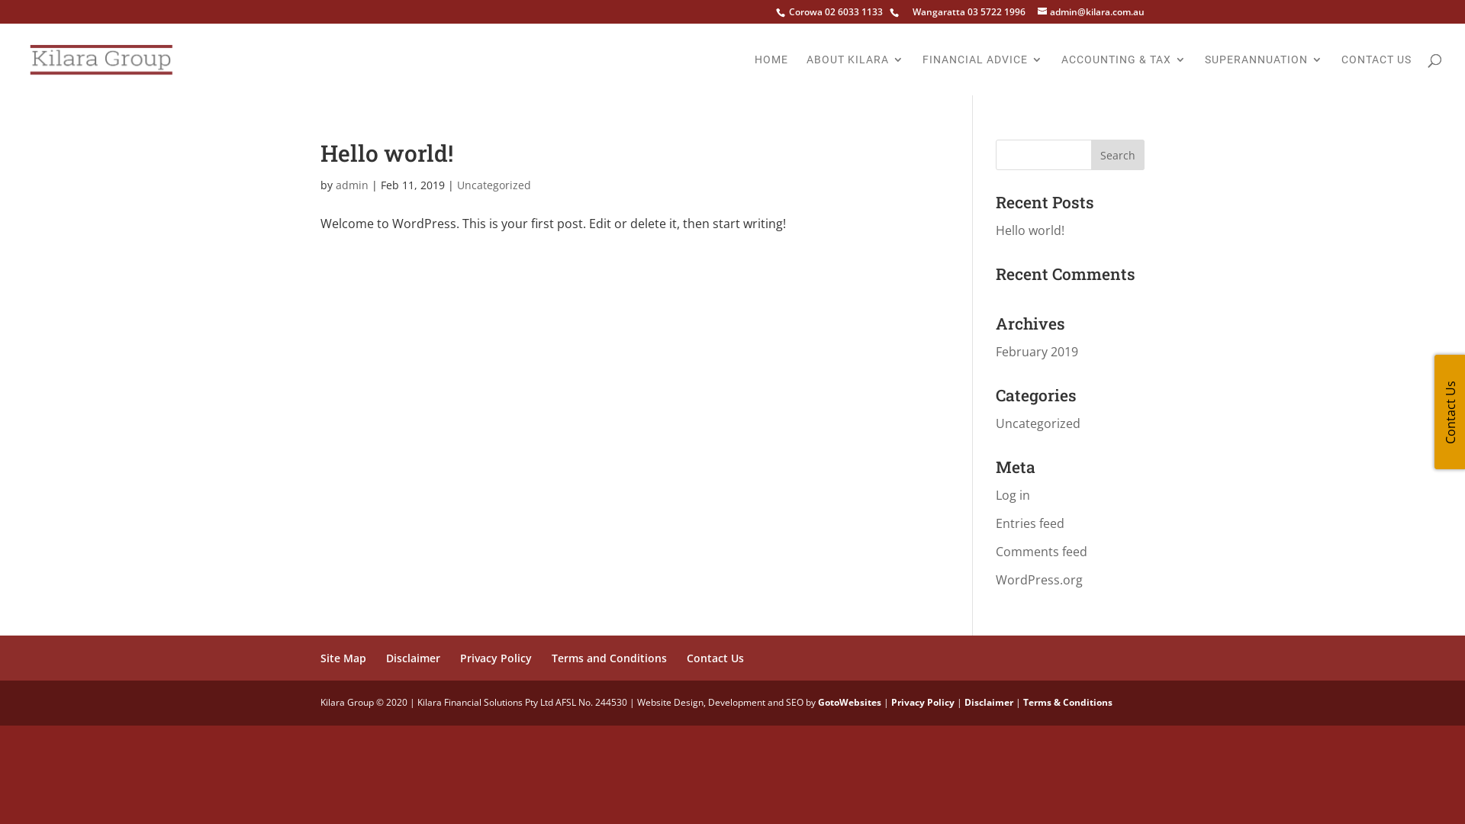 This screenshot has width=1465, height=824. I want to click on ACCOUNTING & TAX, so click(1124, 75).